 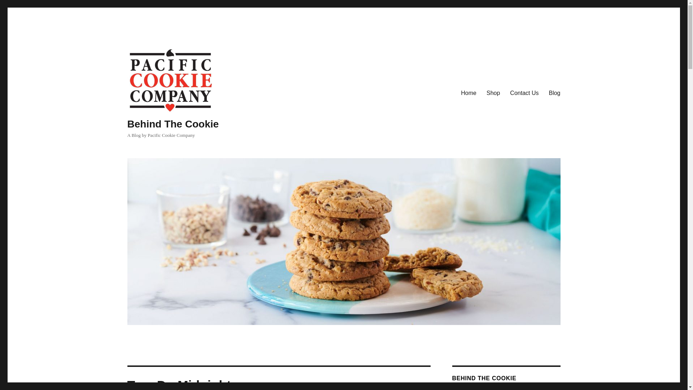 What do you see at coordinates (173, 124) in the screenshot?
I see `Behind The Cookie` at bounding box center [173, 124].